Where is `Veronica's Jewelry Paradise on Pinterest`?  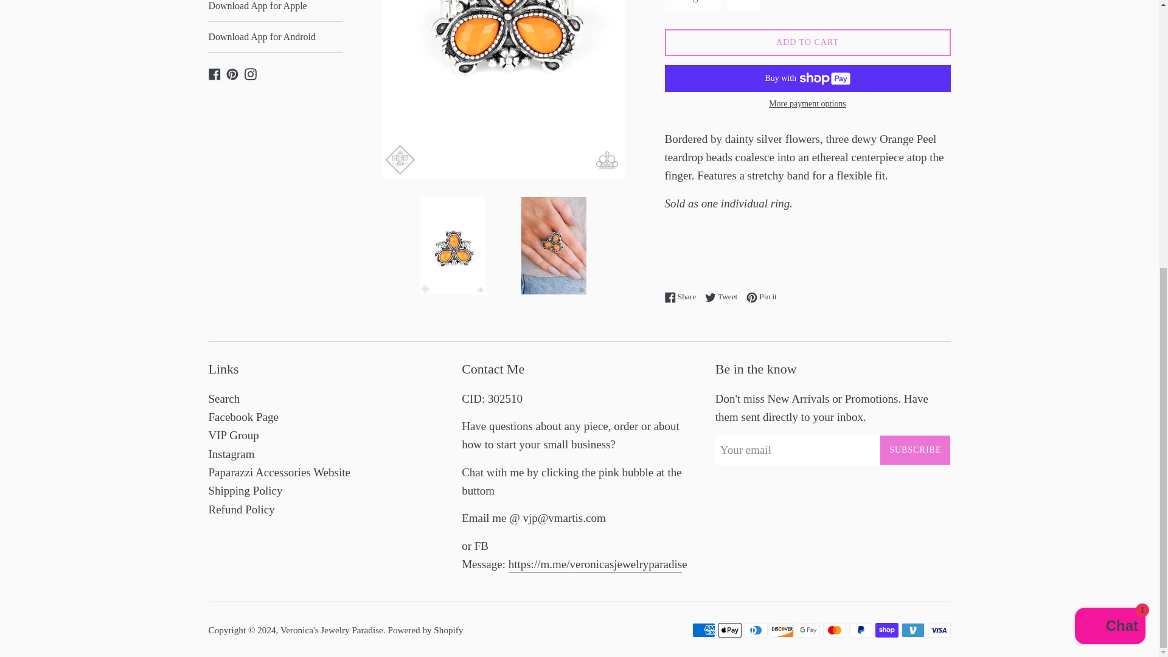
Veronica's Jewelry Paradise on Pinterest is located at coordinates (232, 73).